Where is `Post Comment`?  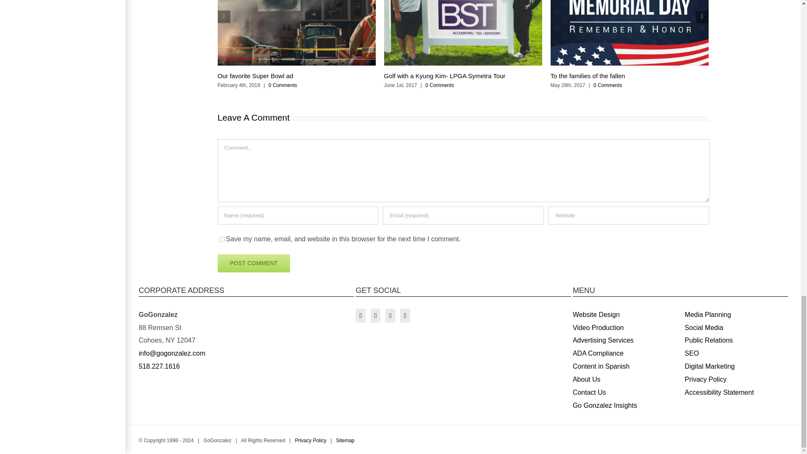
Post Comment is located at coordinates (254, 263).